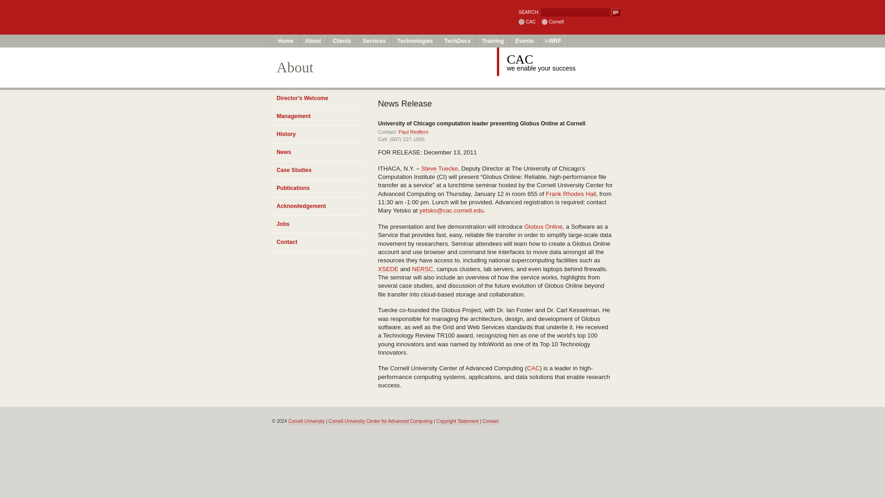 The width and height of the screenshot is (885, 498). I want to click on Cornell University, so click(356, 8).